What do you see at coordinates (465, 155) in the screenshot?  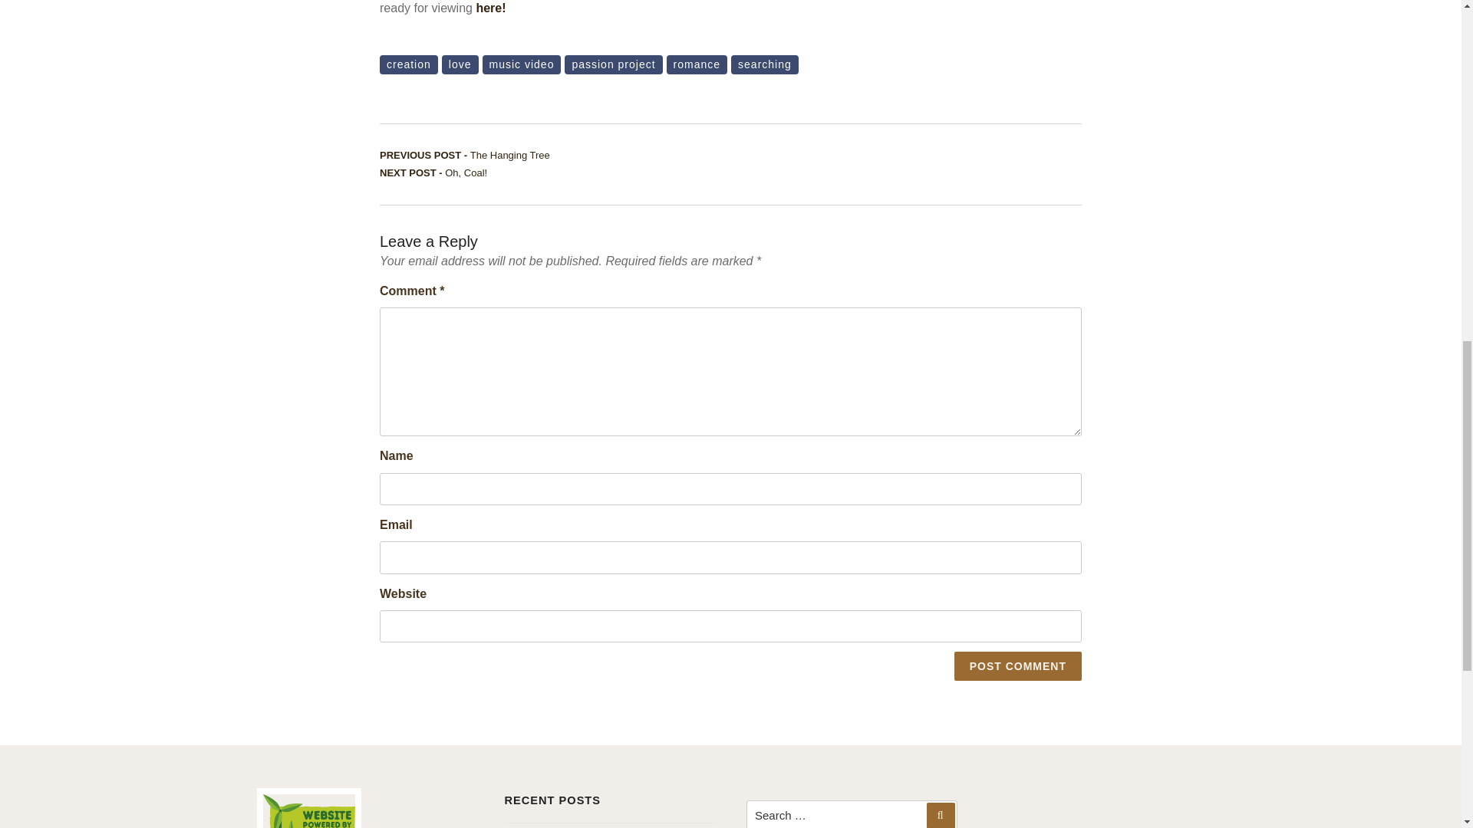 I see `music video` at bounding box center [465, 155].